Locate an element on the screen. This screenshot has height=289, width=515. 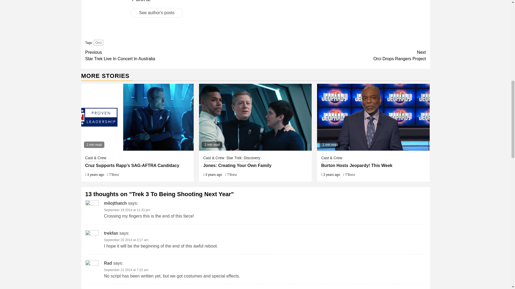
T'Bonz is located at coordinates (98, 43).